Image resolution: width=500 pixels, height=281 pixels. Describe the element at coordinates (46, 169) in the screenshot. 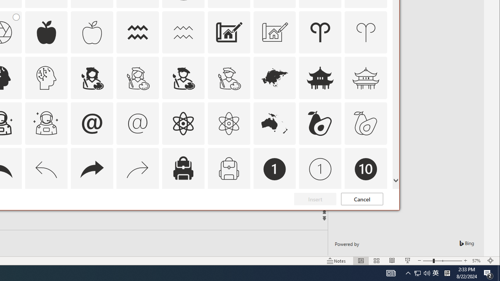

I see `AutomationID: Icons_Back_LTR_M` at that location.